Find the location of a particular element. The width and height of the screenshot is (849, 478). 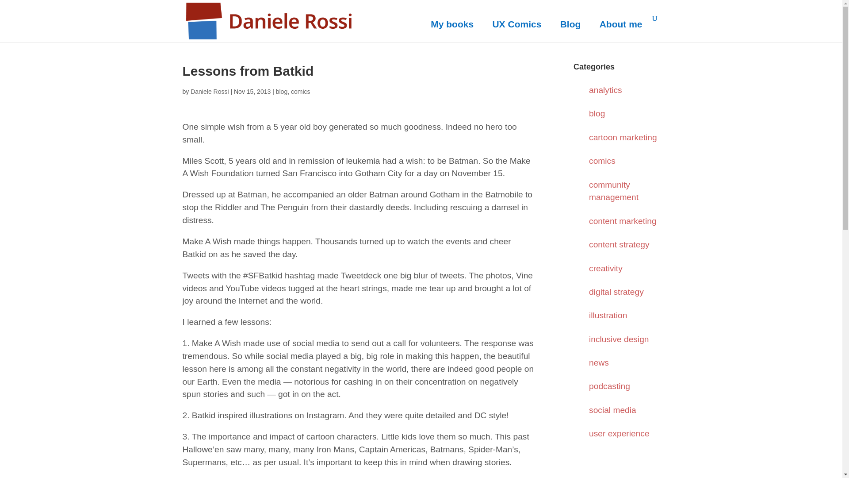

Posts by Daniele Rossi is located at coordinates (209, 91).